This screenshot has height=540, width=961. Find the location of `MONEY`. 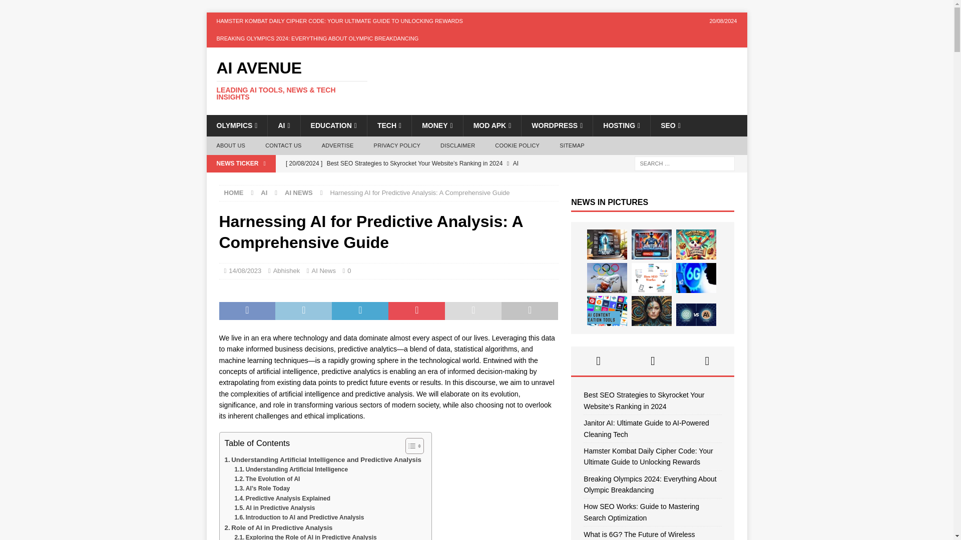

MONEY is located at coordinates (436, 125).